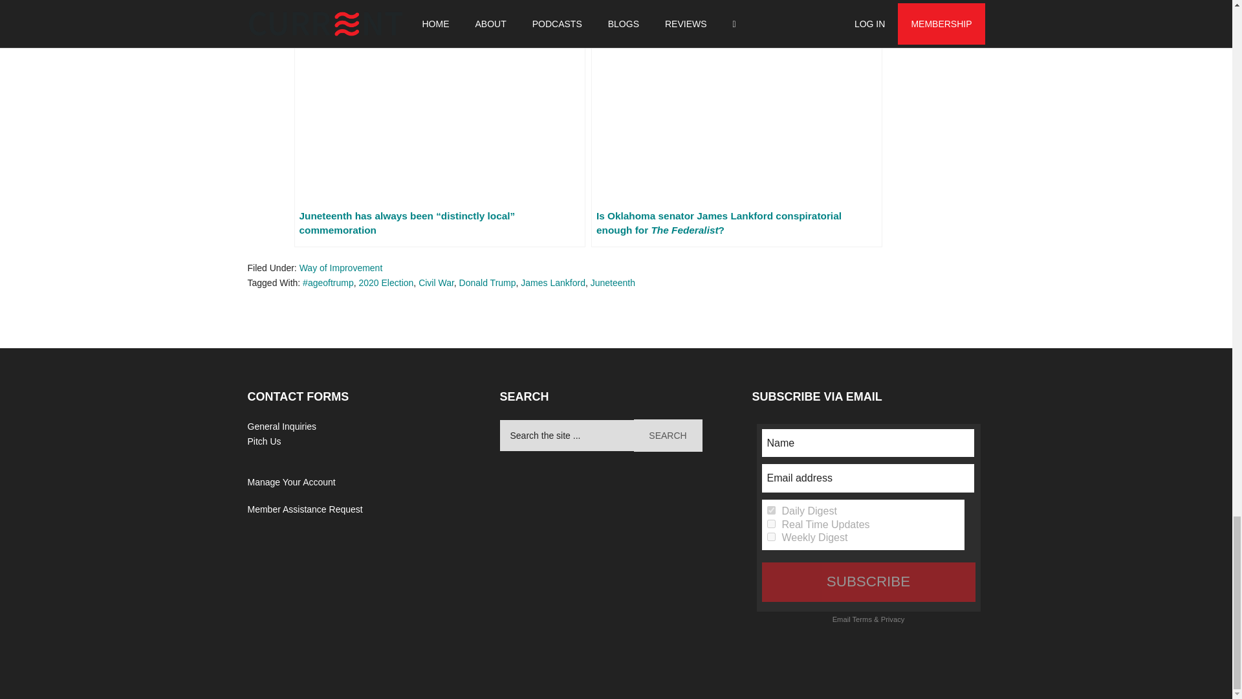 The height and width of the screenshot is (699, 1242). Describe the element at coordinates (862, 619) in the screenshot. I see `Email subscriptions terms of service` at that location.